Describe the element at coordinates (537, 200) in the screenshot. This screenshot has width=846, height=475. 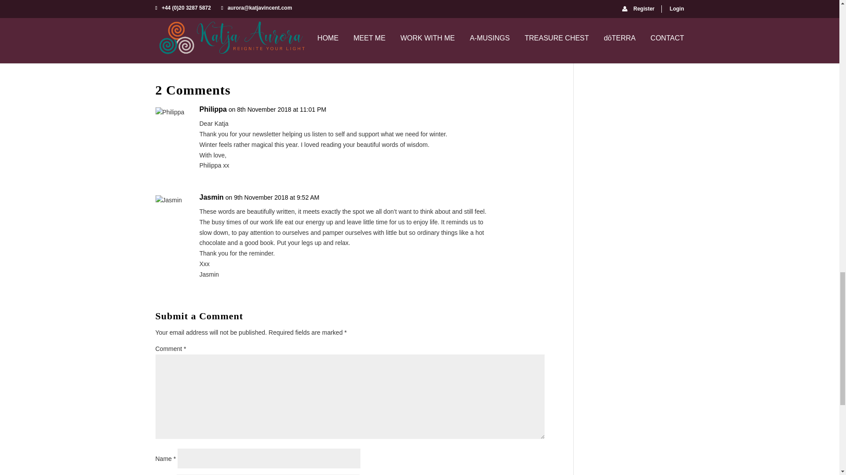
I see `Reply` at that location.